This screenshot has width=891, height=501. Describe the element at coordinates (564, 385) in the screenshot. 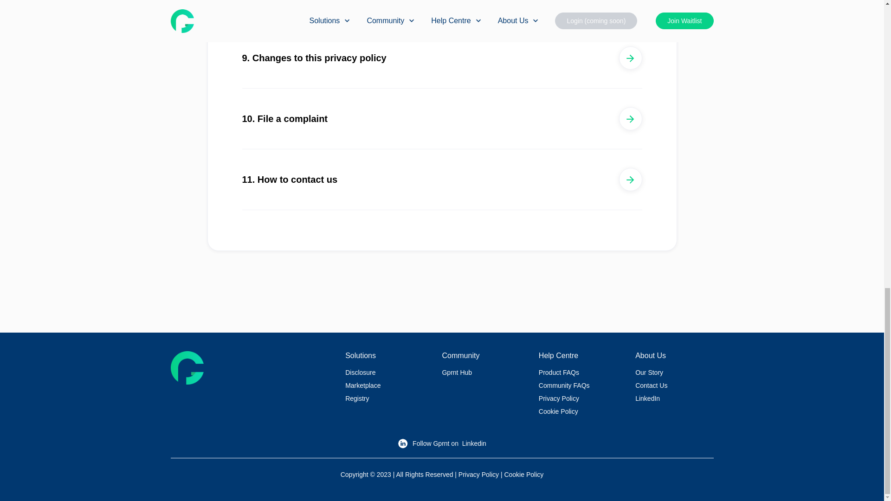

I see `Community FAQs` at that location.